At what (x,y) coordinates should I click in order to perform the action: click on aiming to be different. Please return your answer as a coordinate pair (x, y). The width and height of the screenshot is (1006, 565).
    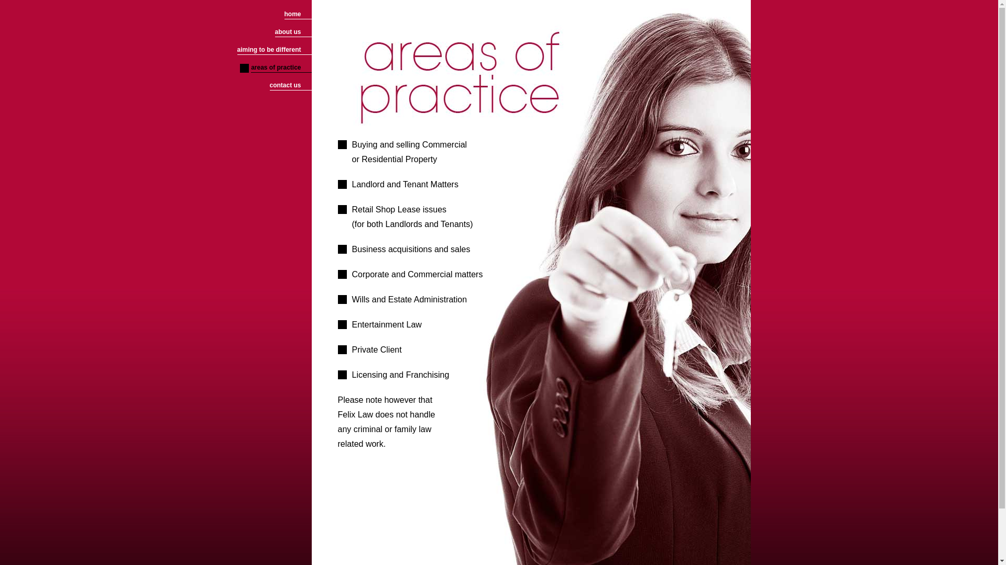
    Looking at the image, I should click on (274, 50).